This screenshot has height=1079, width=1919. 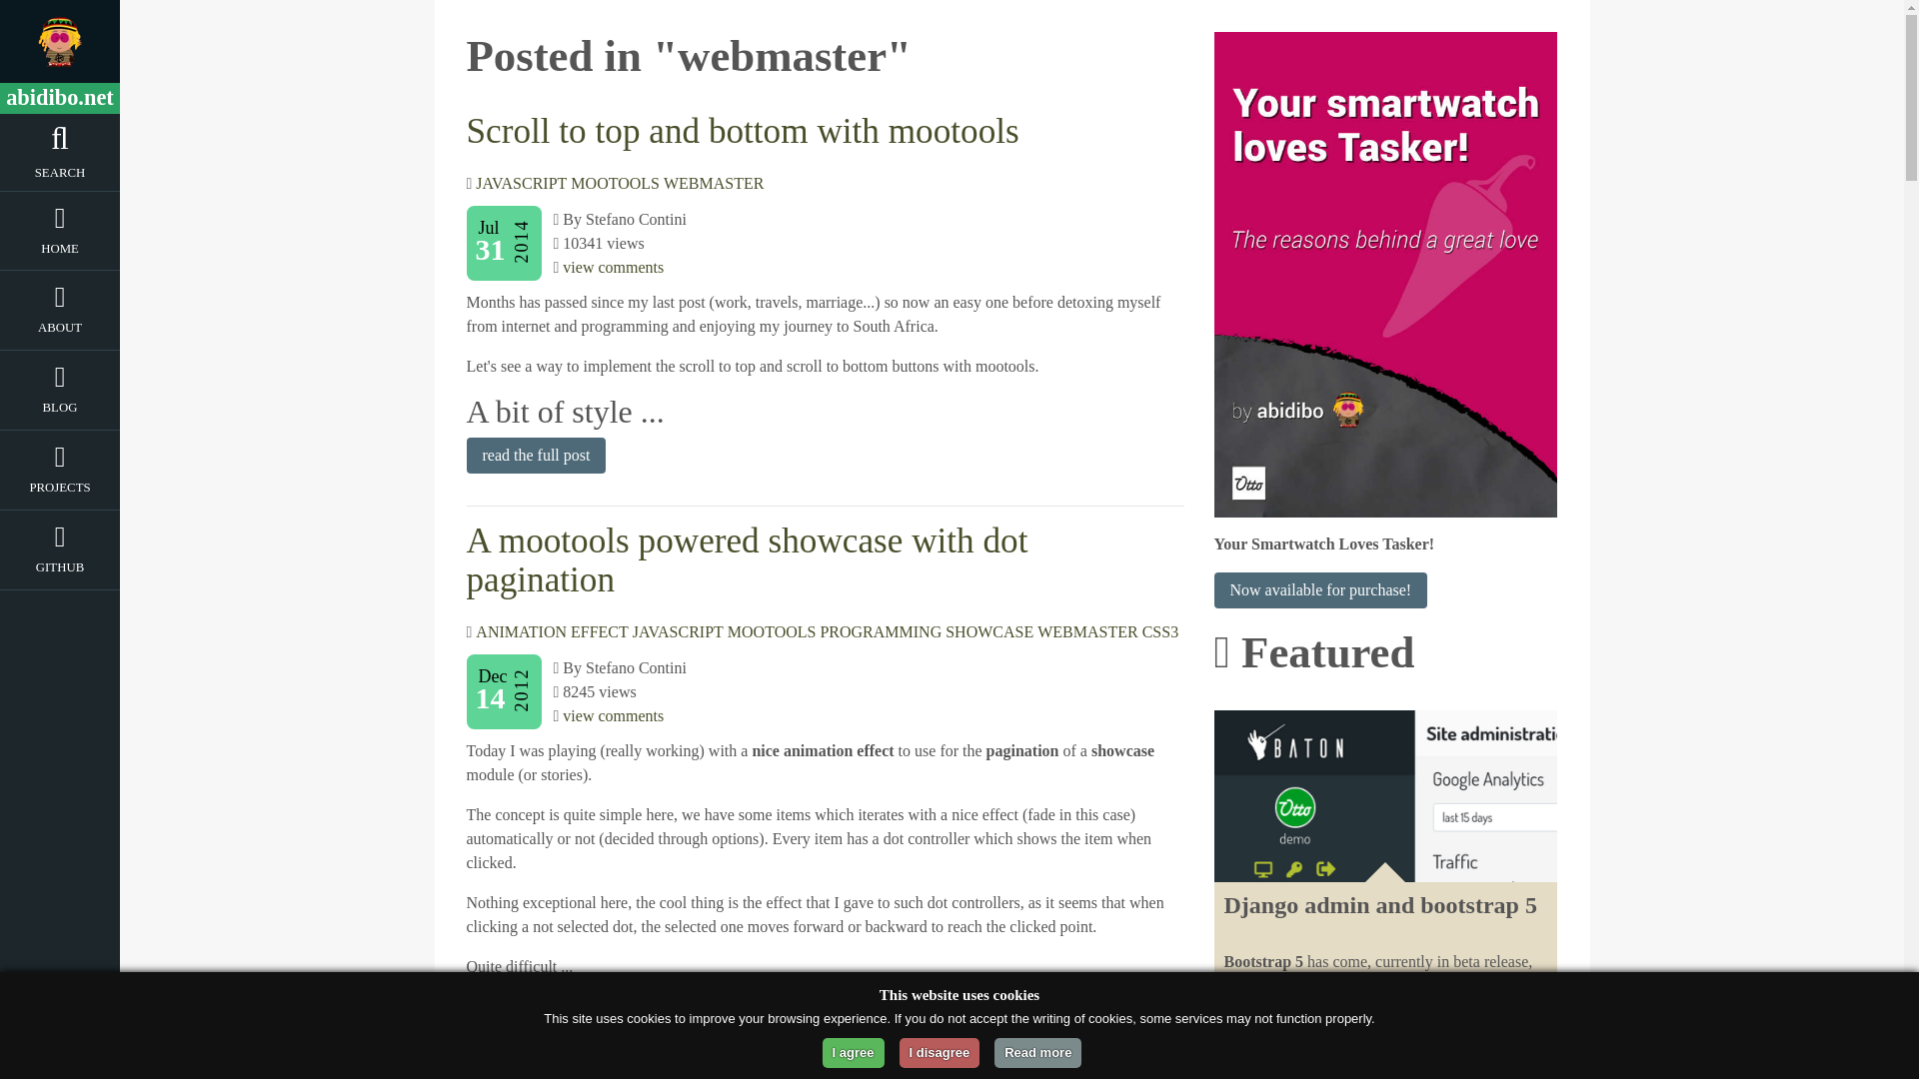 I want to click on MOOTOOLS, so click(x=772, y=631).